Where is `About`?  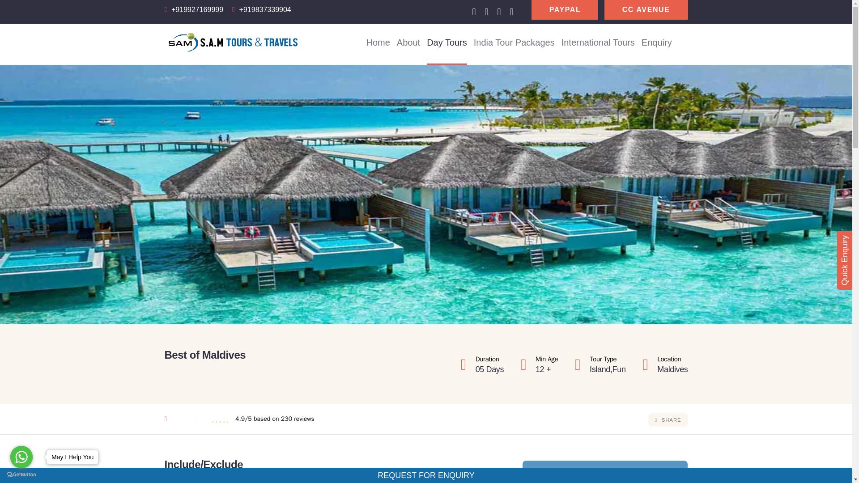 About is located at coordinates (408, 42).